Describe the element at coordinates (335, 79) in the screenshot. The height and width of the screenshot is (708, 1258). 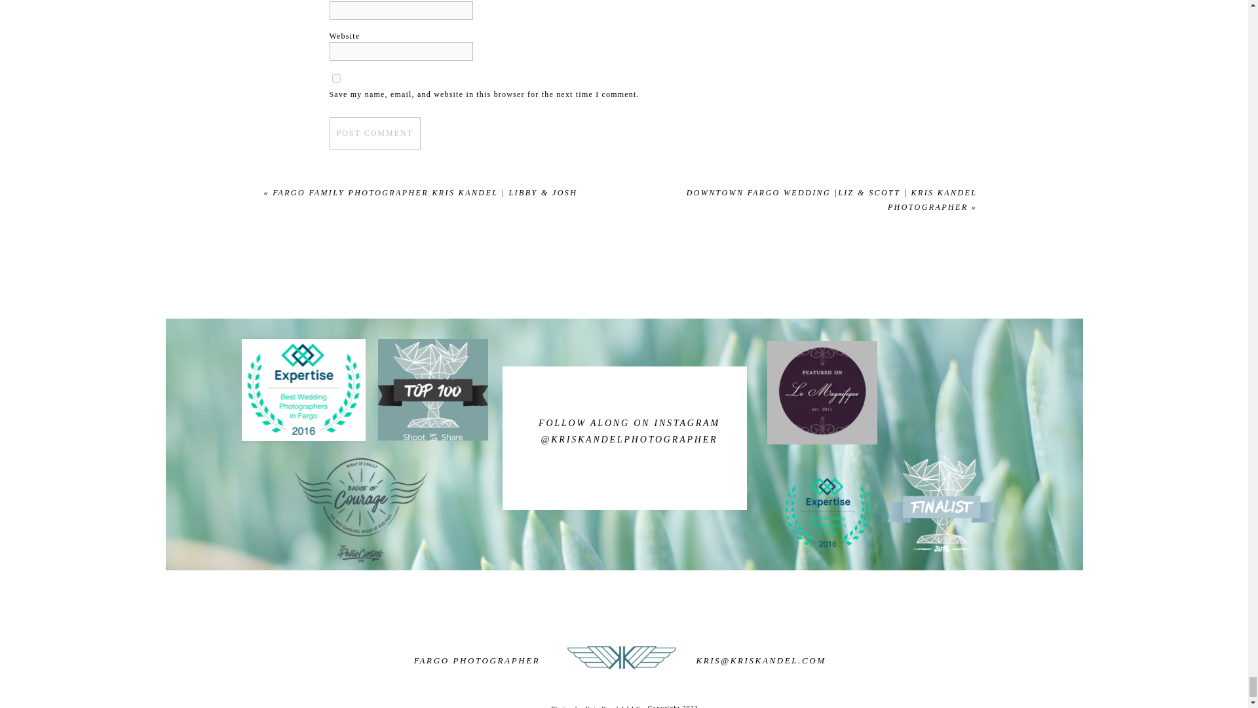
I see `yes` at that location.